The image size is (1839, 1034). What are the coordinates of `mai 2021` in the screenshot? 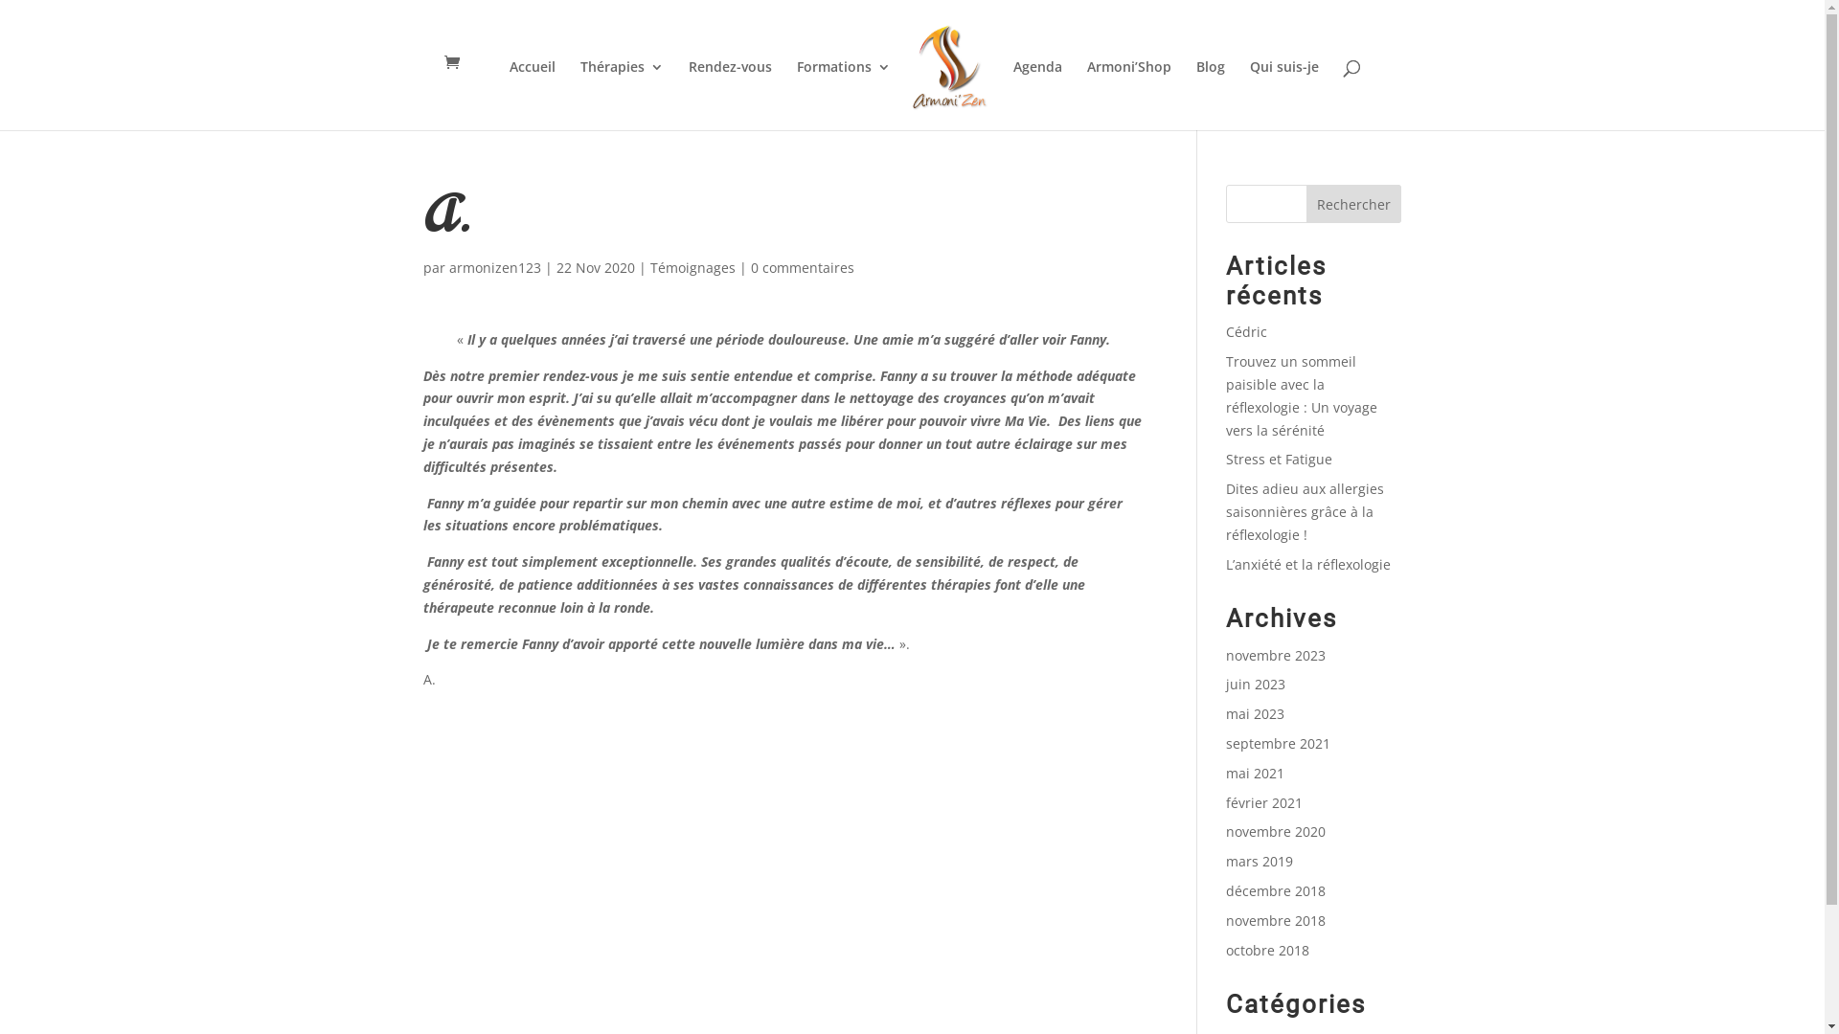 It's located at (1255, 774).